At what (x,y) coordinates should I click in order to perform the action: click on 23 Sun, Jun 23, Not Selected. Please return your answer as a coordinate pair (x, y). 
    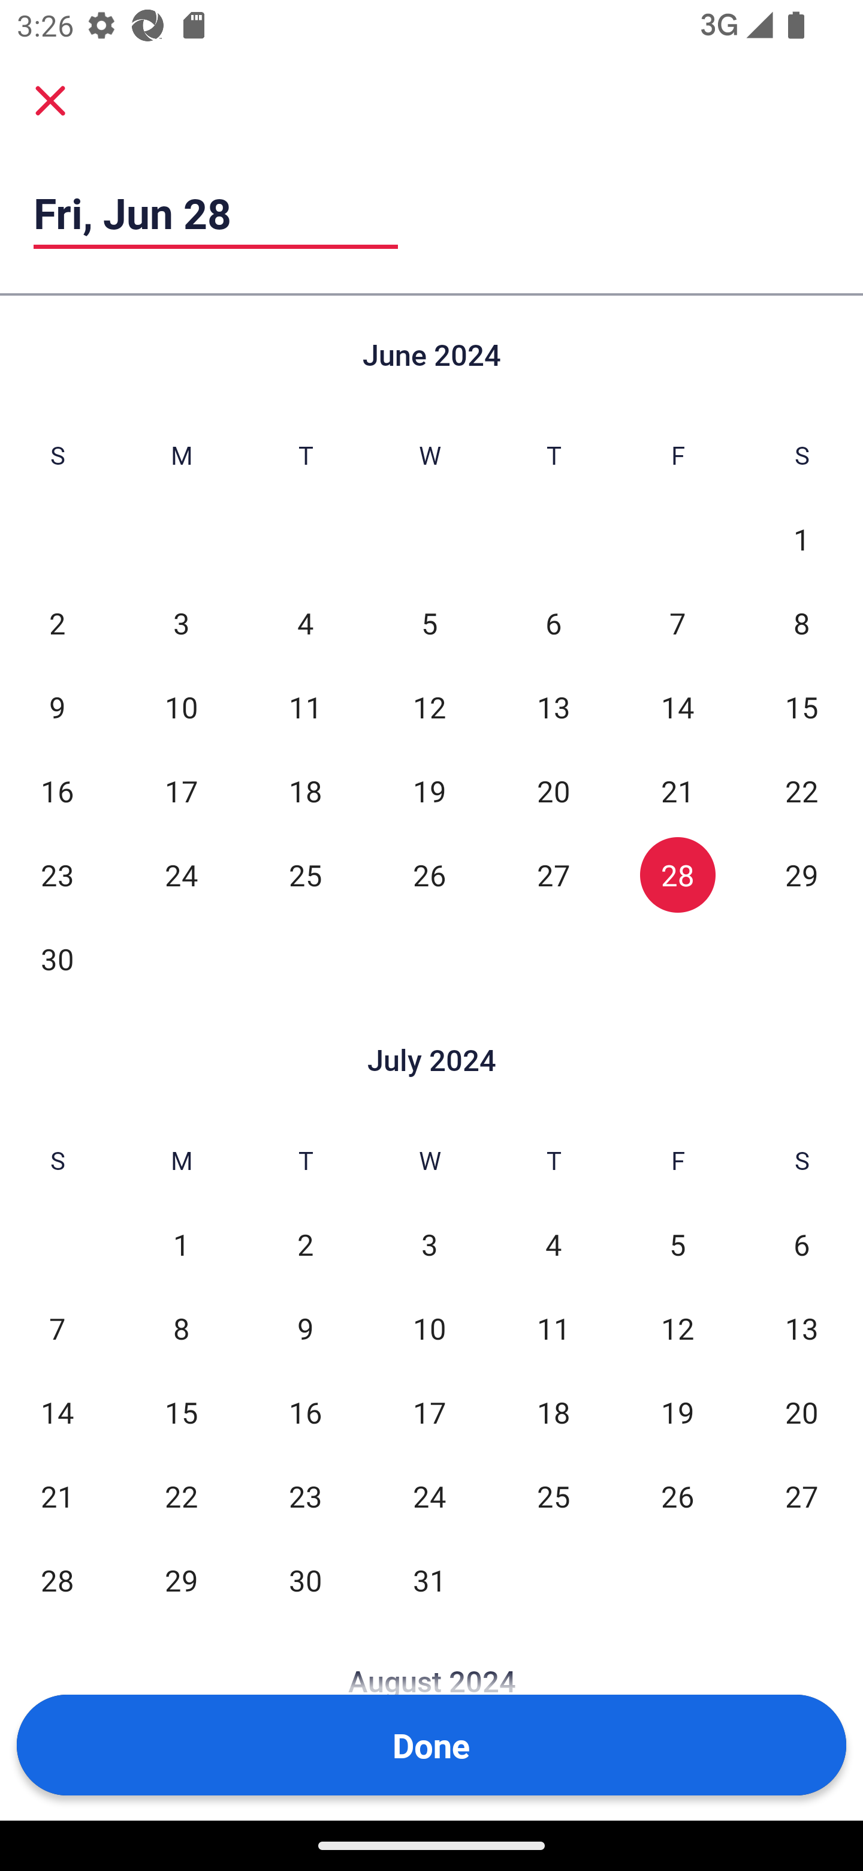
    Looking at the image, I should click on (57, 874).